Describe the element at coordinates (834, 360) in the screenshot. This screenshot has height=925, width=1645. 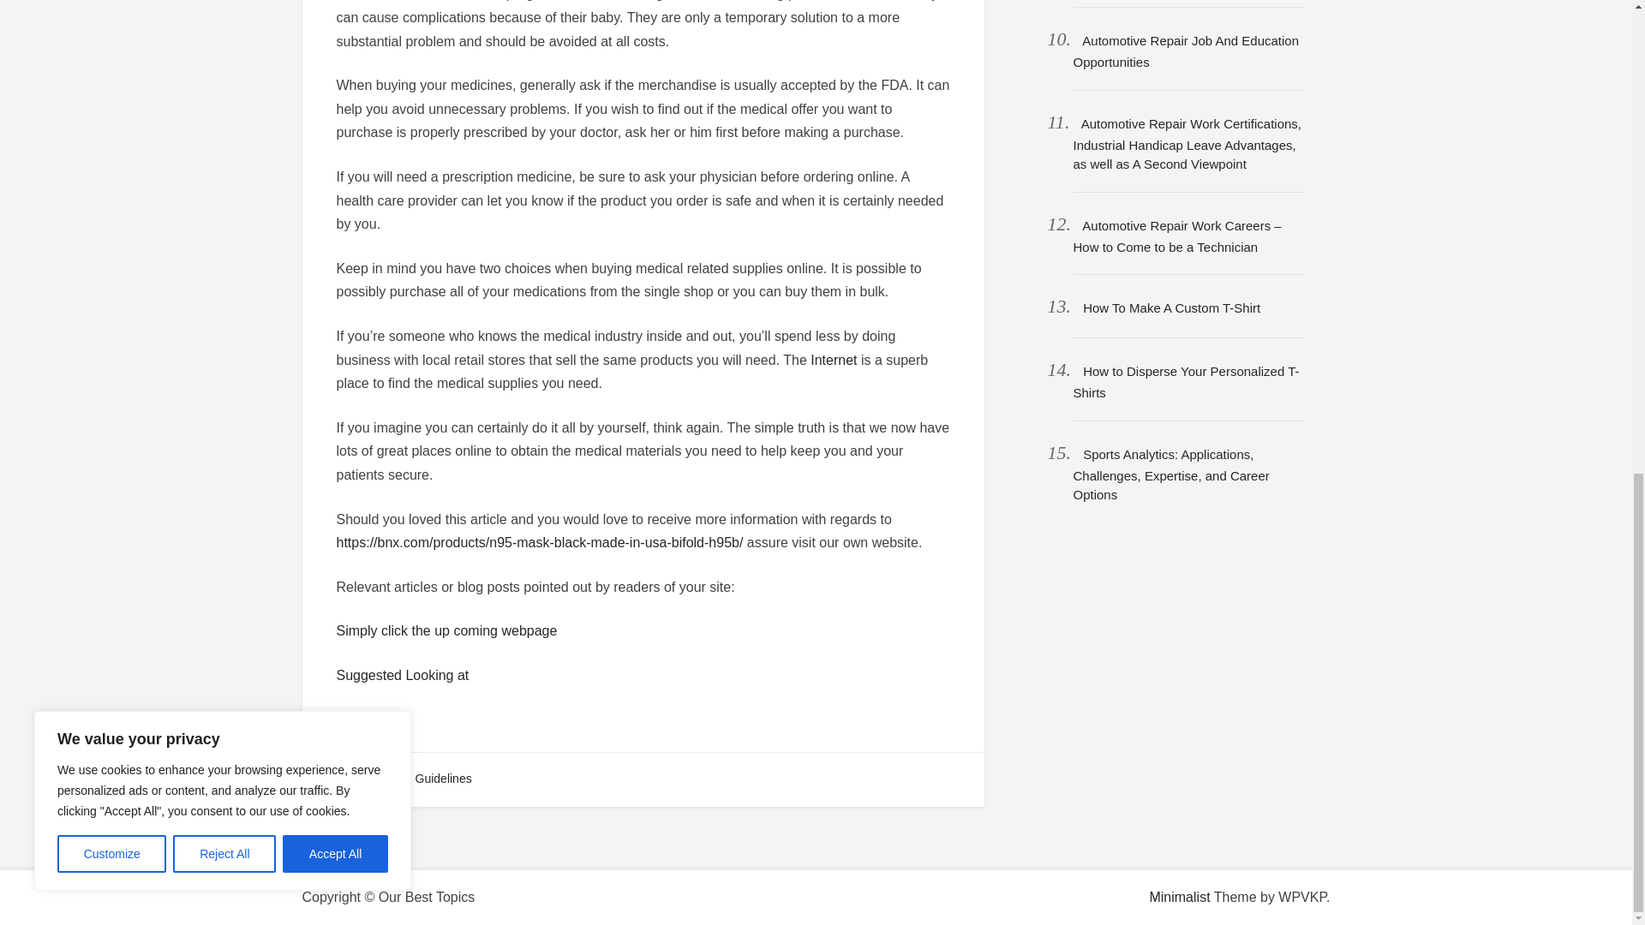
I see `Internet` at that location.